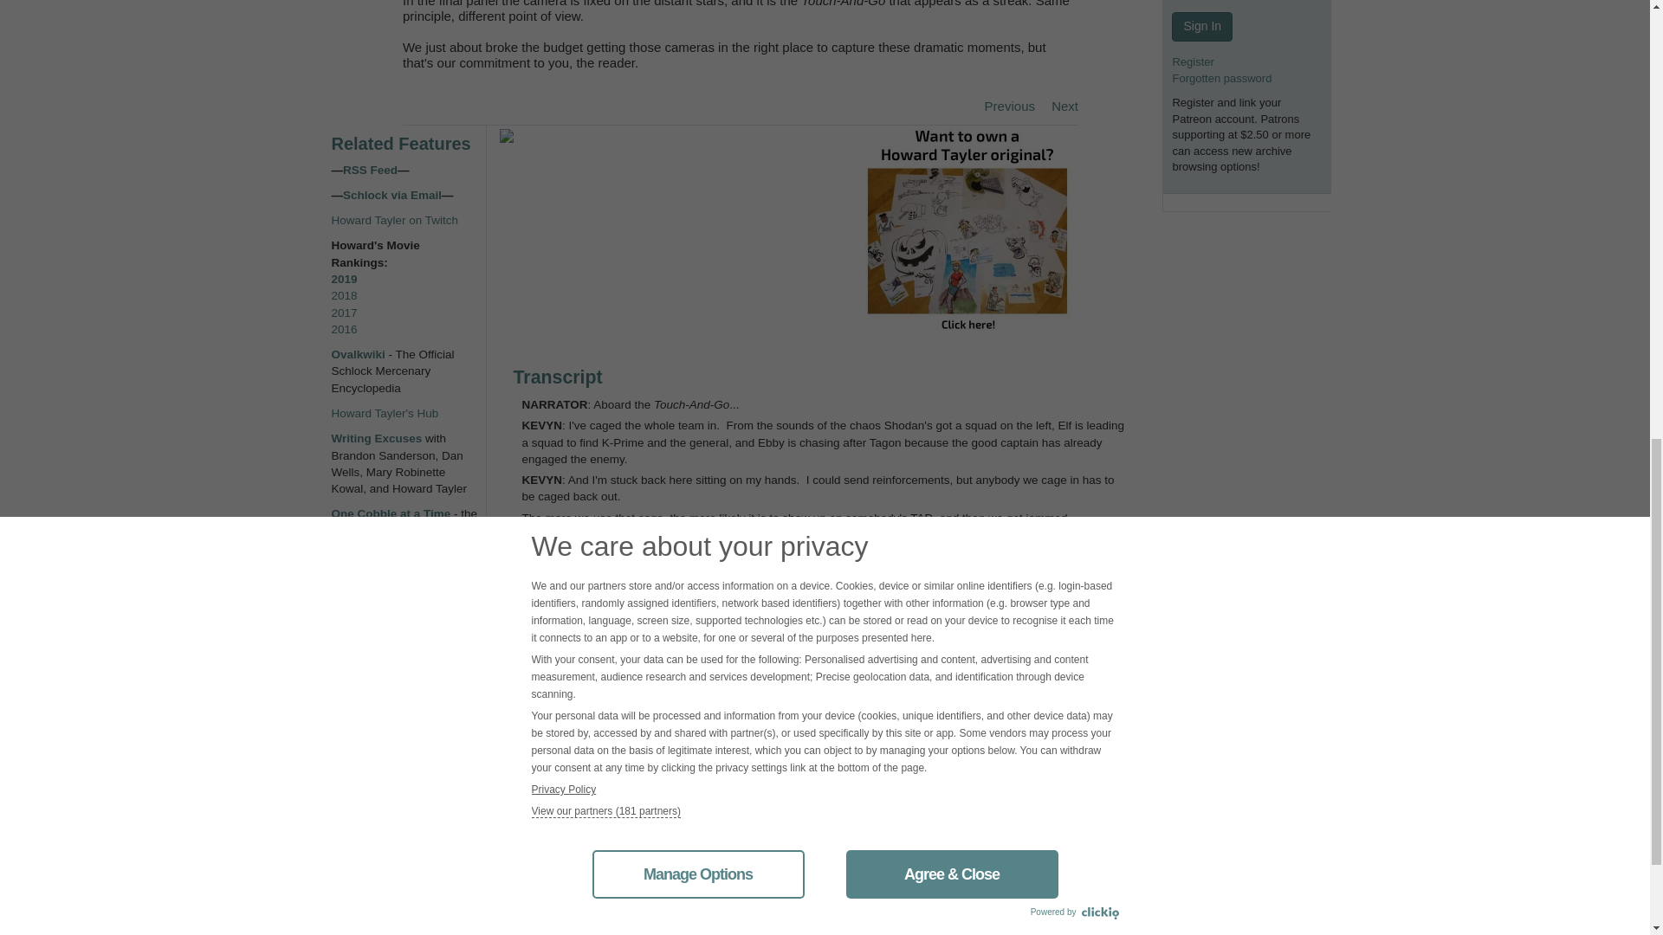 The image size is (1663, 935). Describe the element at coordinates (359, 353) in the screenshot. I see `Ovalkwiki` at that location.